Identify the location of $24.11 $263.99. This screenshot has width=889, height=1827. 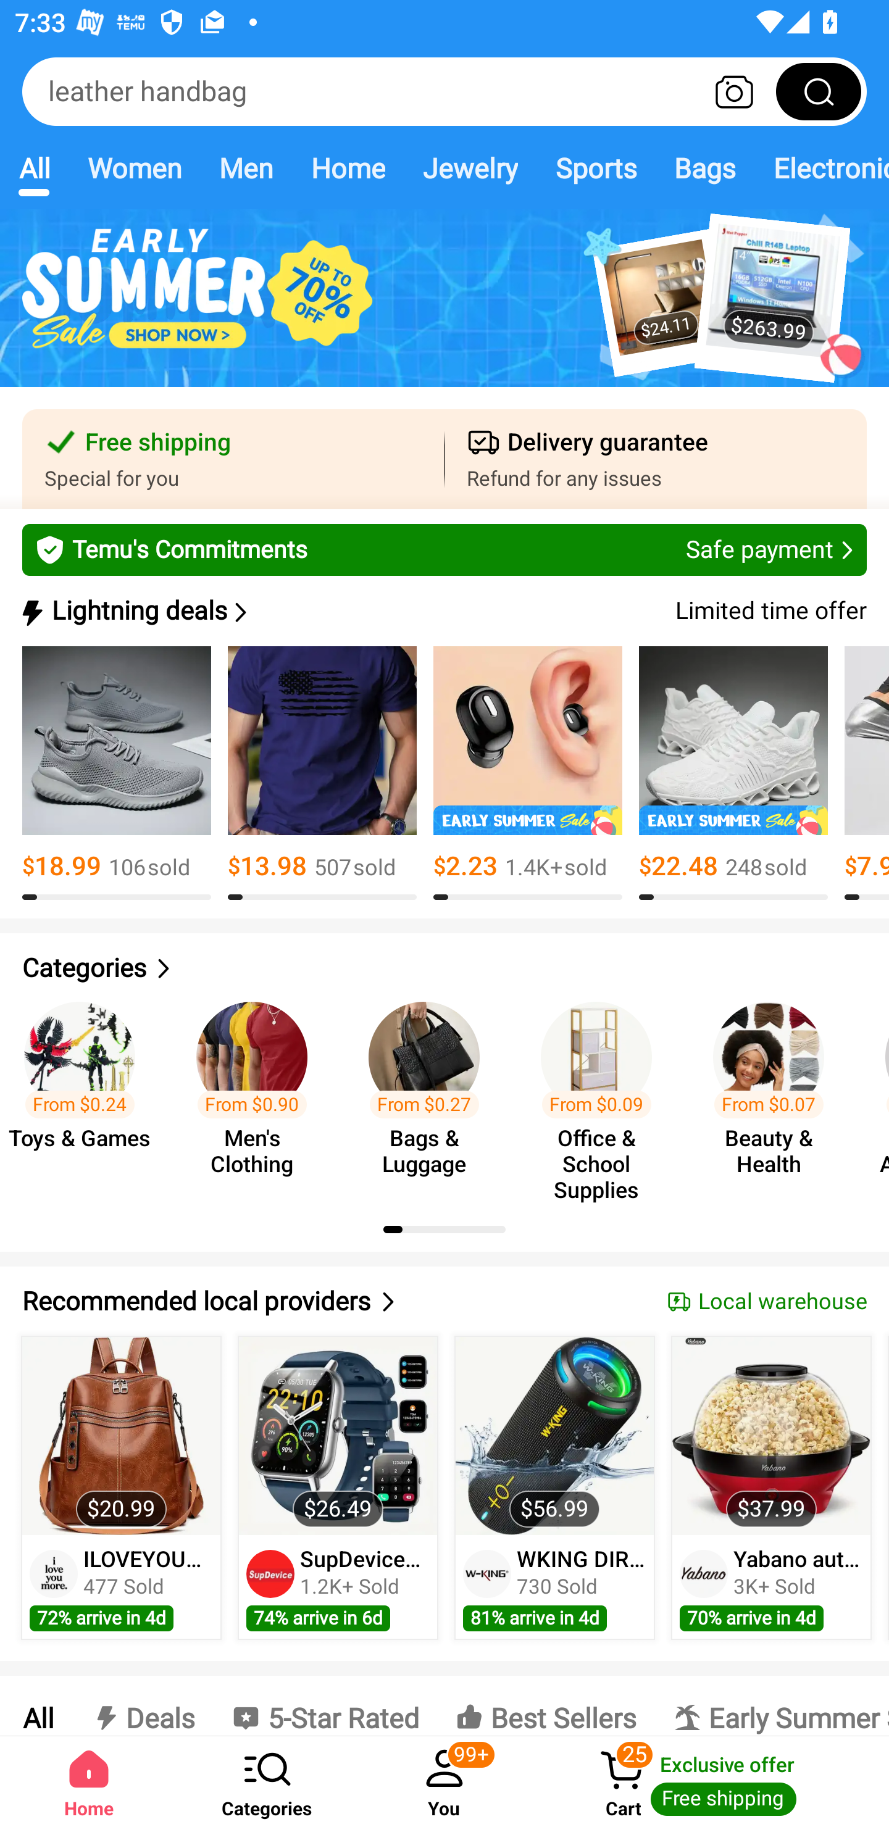
(444, 310).